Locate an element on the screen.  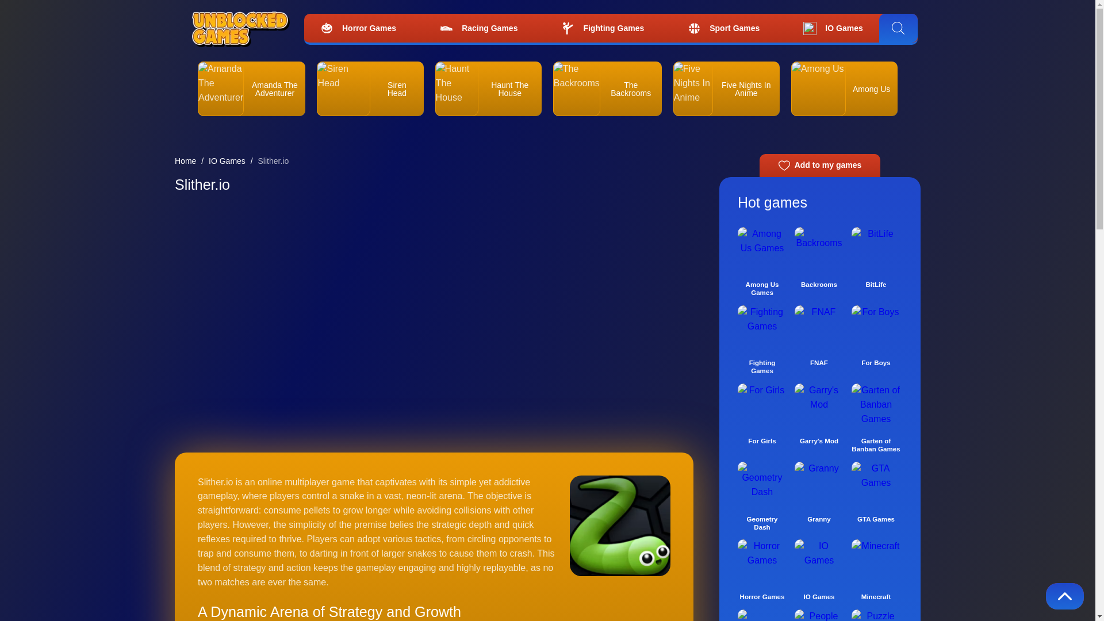
Home is located at coordinates (185, 161).